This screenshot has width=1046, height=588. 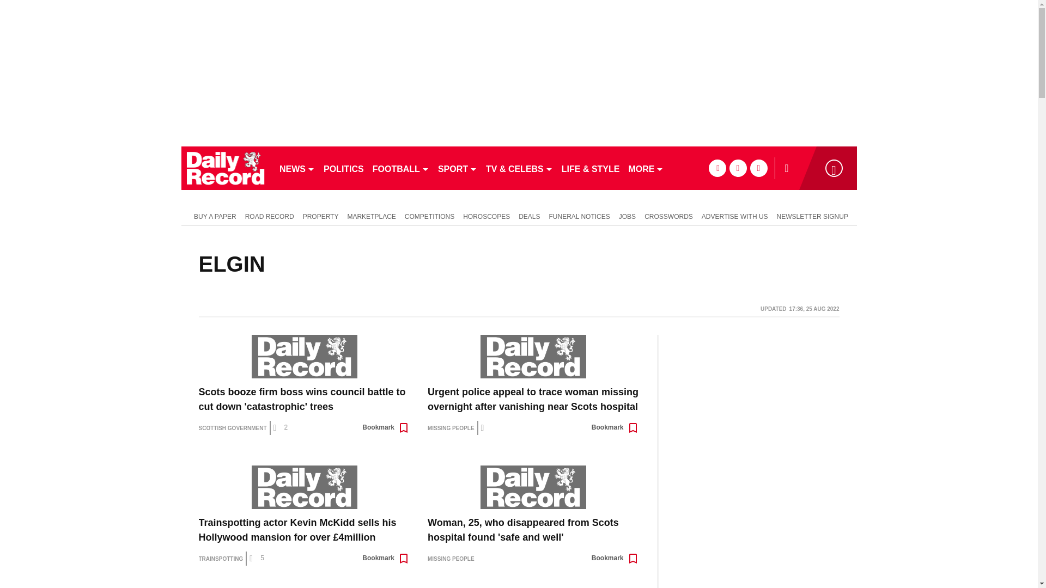 I want to click on instagram, so click(x=758, y=168).